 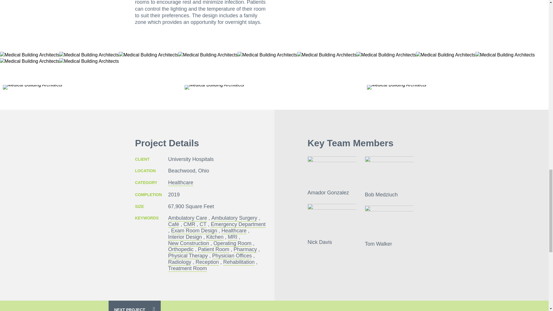 I want to click on Ambulatory Surgery, so click(x=234, y=218).